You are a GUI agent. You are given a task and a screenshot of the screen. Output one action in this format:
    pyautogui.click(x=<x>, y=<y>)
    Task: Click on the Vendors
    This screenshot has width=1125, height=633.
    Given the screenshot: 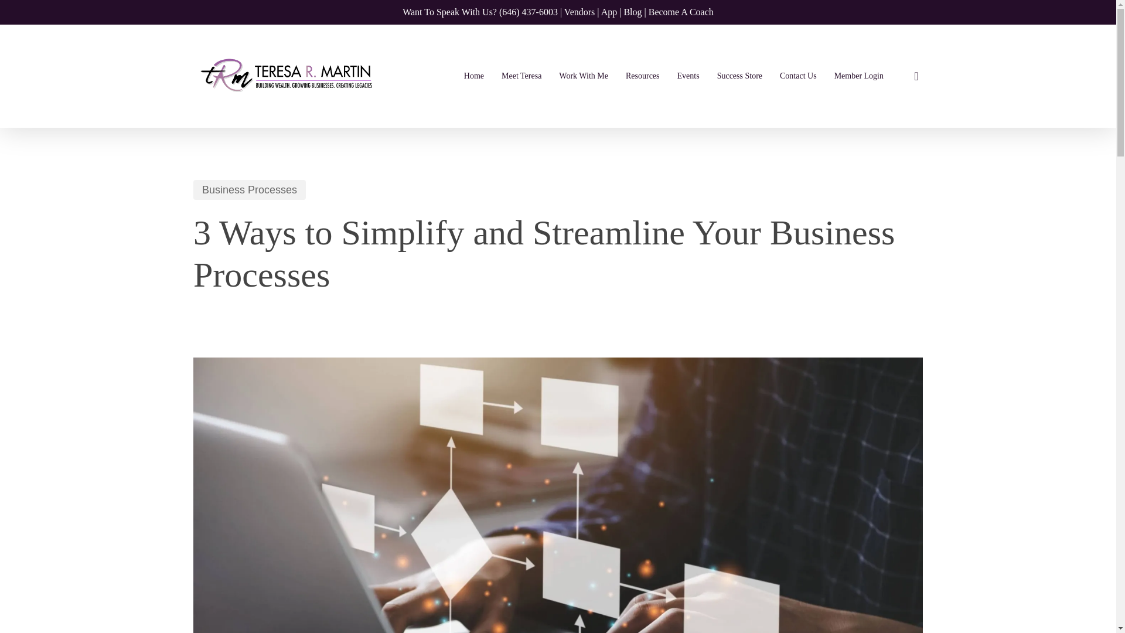 What is the action you would take?
    pyautogui.click(x=579, y=12)
    